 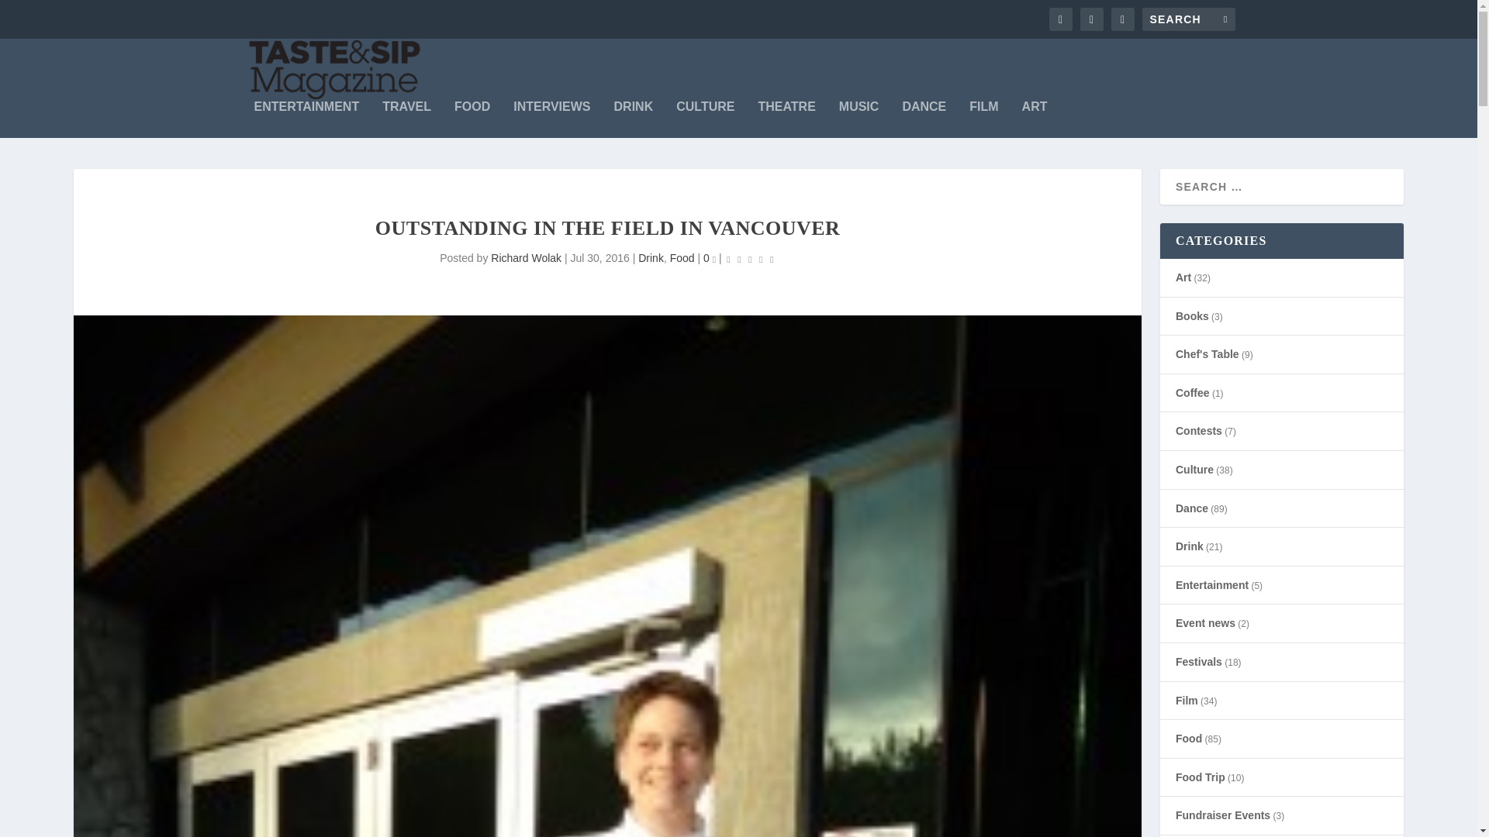 I want to click on Richard Wolak, so click(x=526, y=258).